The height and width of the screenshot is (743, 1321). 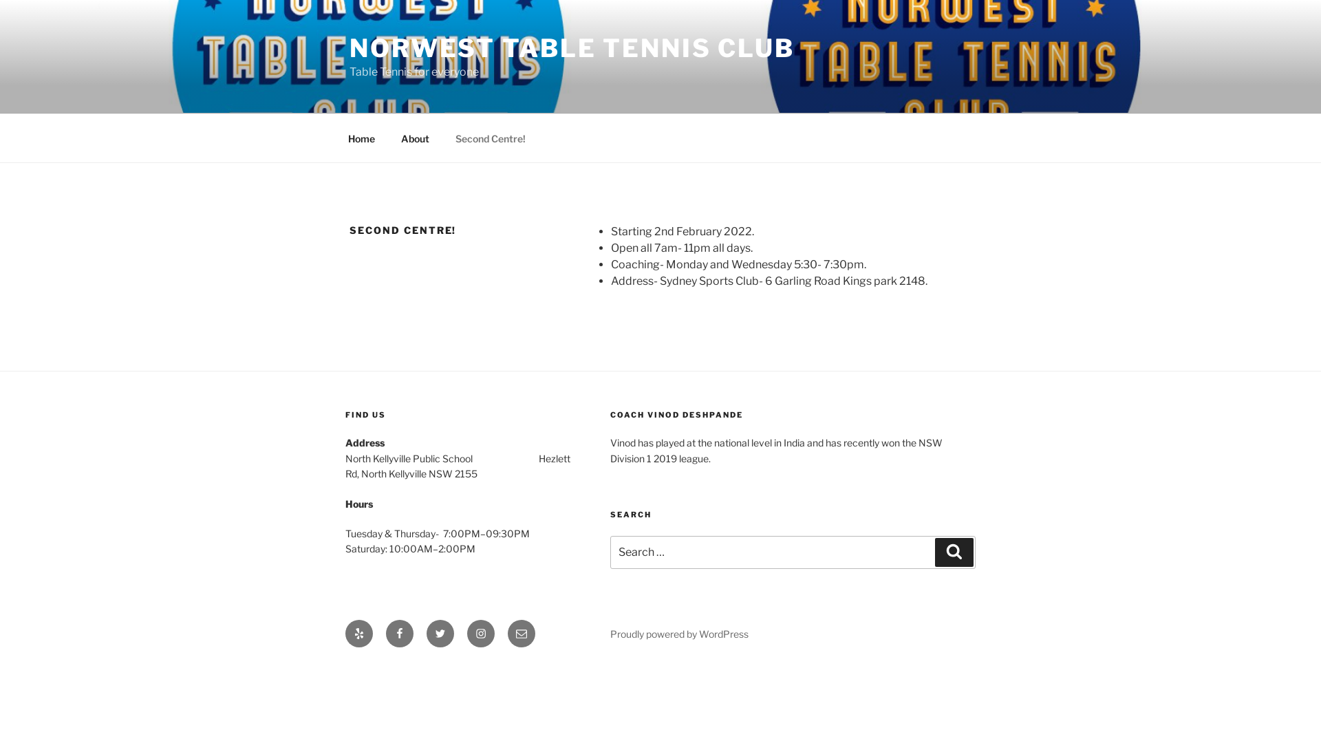 What do you see at coordinates (680, 634) in the screenshot?
I see `Proudly powered by WordPress` at bounding box center [680, 634].